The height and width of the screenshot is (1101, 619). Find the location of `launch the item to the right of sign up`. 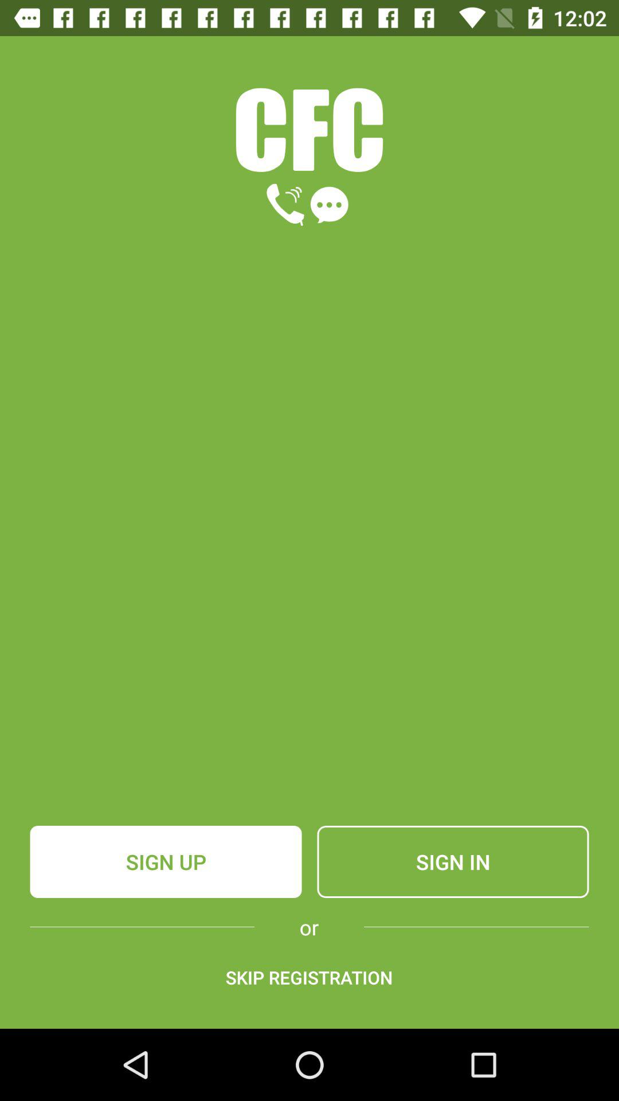

launch the item to the right of sign up is located at coordinates (453, 862).